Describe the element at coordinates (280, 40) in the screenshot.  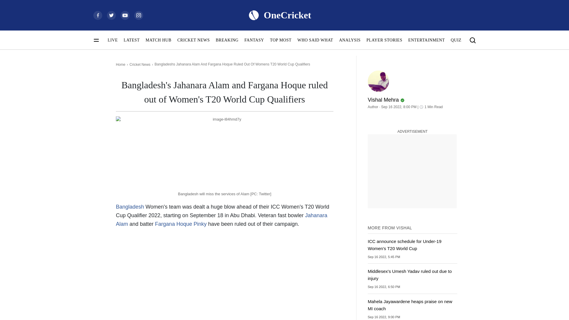
I see `TOP MOST` at that location.